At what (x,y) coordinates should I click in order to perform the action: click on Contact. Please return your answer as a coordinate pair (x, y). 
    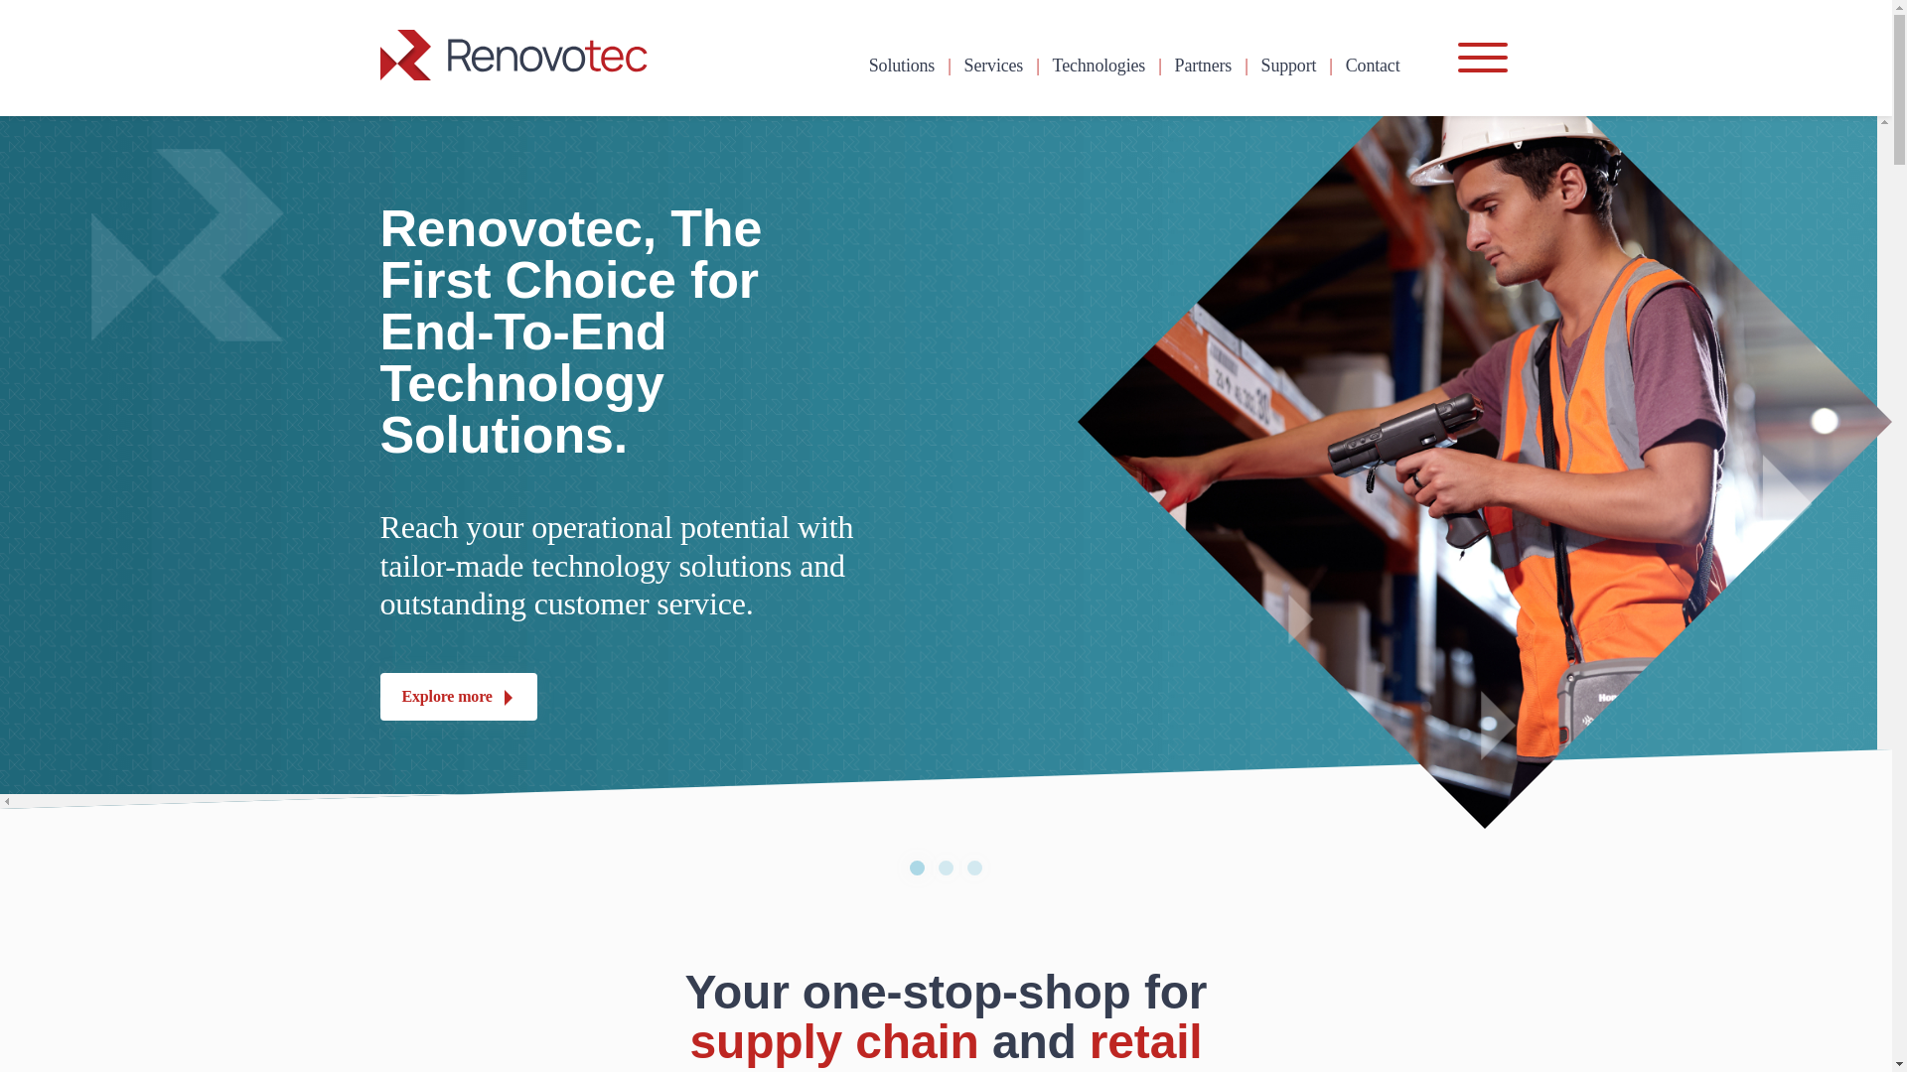
    Looking at the image, I should click on (1373, 66).